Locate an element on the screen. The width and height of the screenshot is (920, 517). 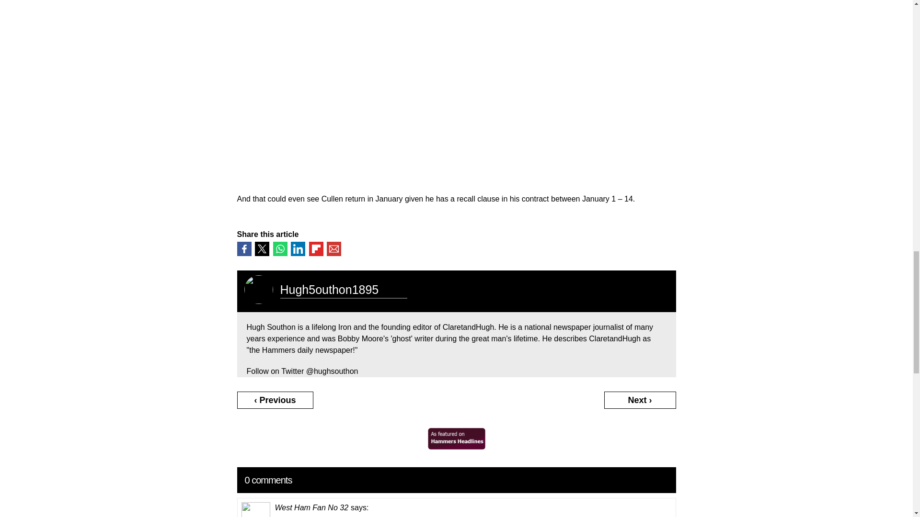
share on Flipboard is located at coordinates (315, 249).